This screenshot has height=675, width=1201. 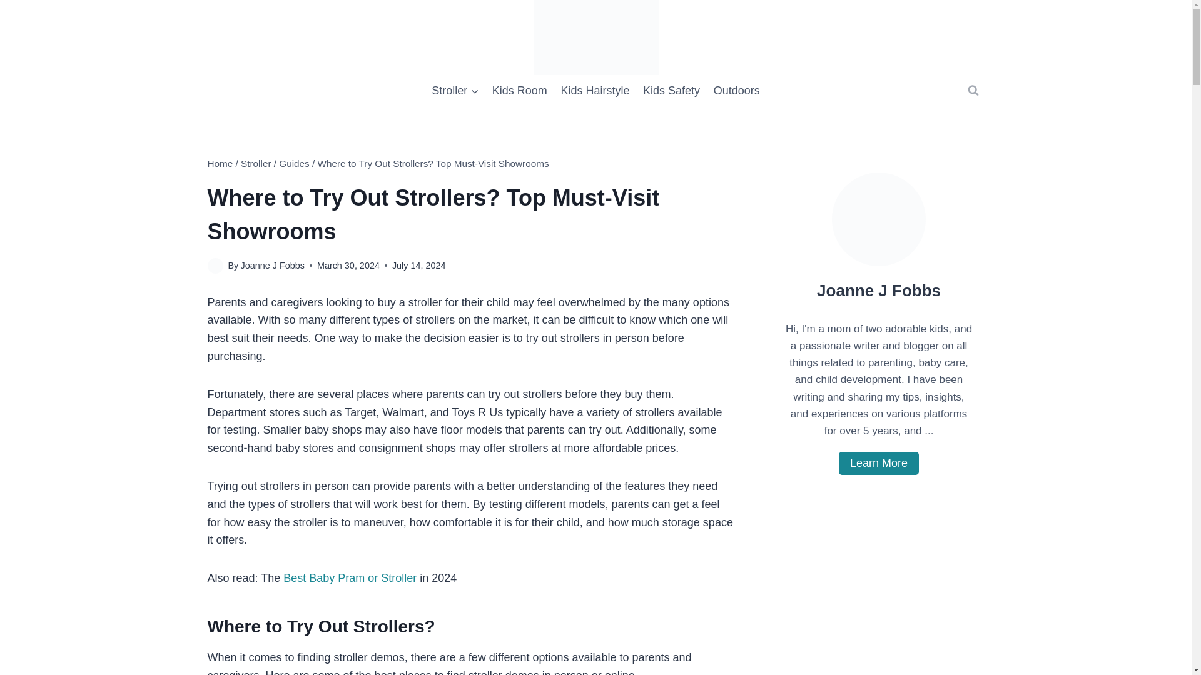 What do you see at coordinates (455, 90) in the screenshot?
I see `Stroller` at bounding box center [455, 90].